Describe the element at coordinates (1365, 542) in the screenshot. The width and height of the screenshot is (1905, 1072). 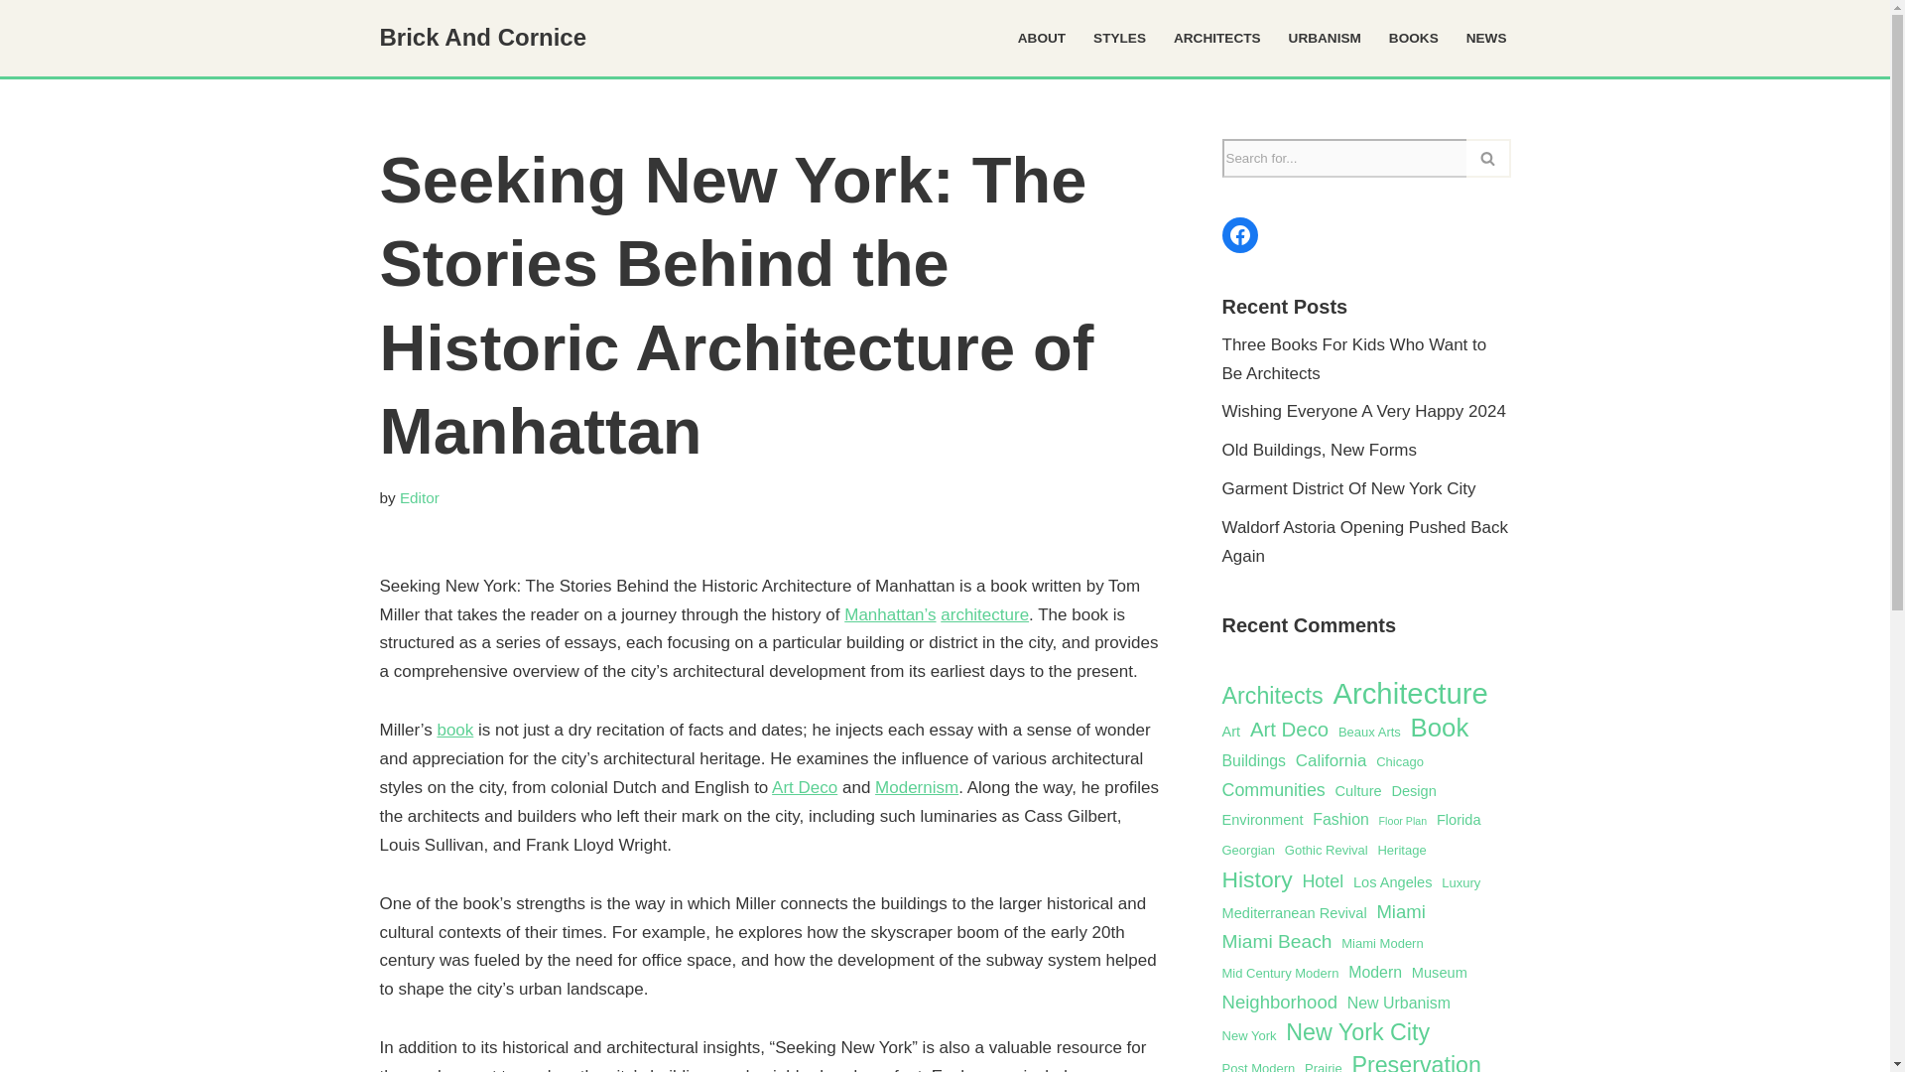
I see `Waldorf Astoria Opening Pushed Back Again` at that location.